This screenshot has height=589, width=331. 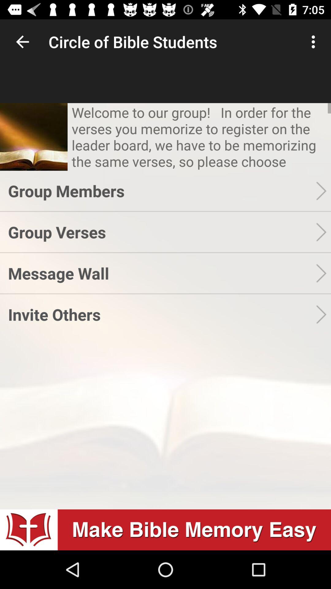 I want to click on swipe to message wall item, so click(x=162, y=273).